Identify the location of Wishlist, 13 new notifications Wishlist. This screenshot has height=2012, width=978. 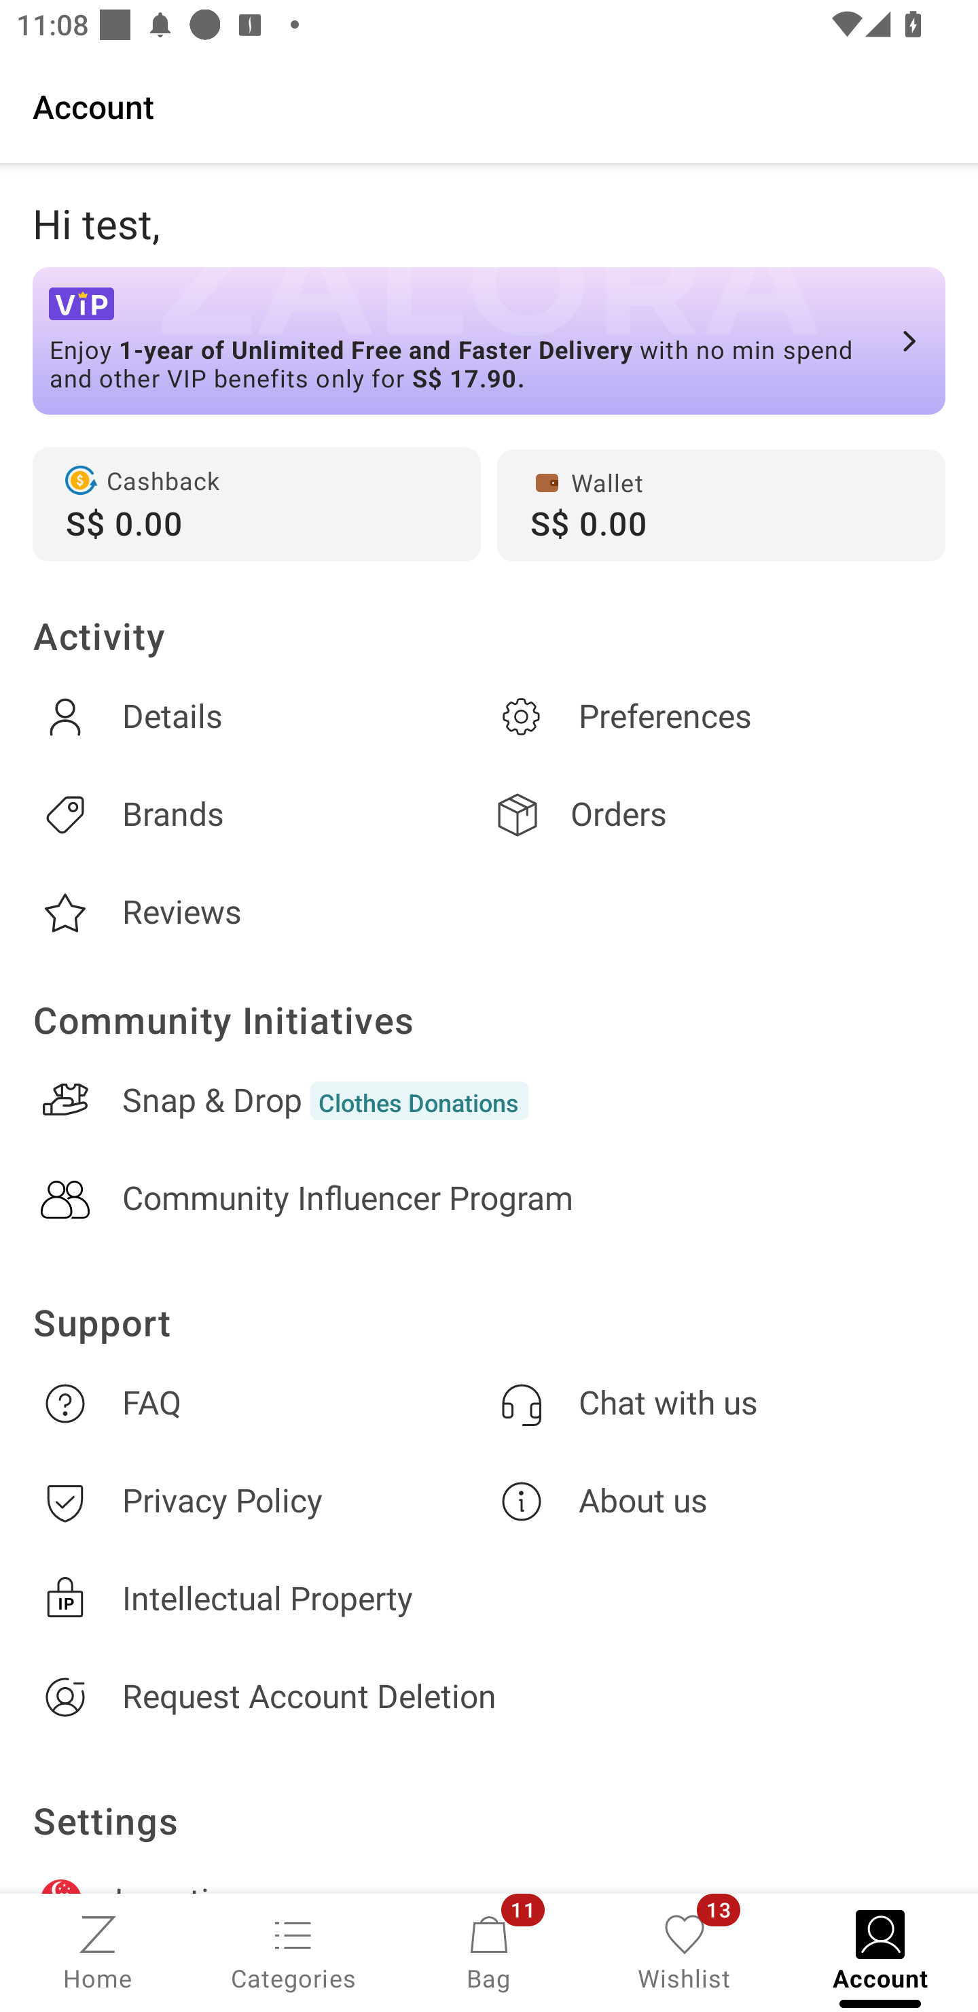
(685, 1951).